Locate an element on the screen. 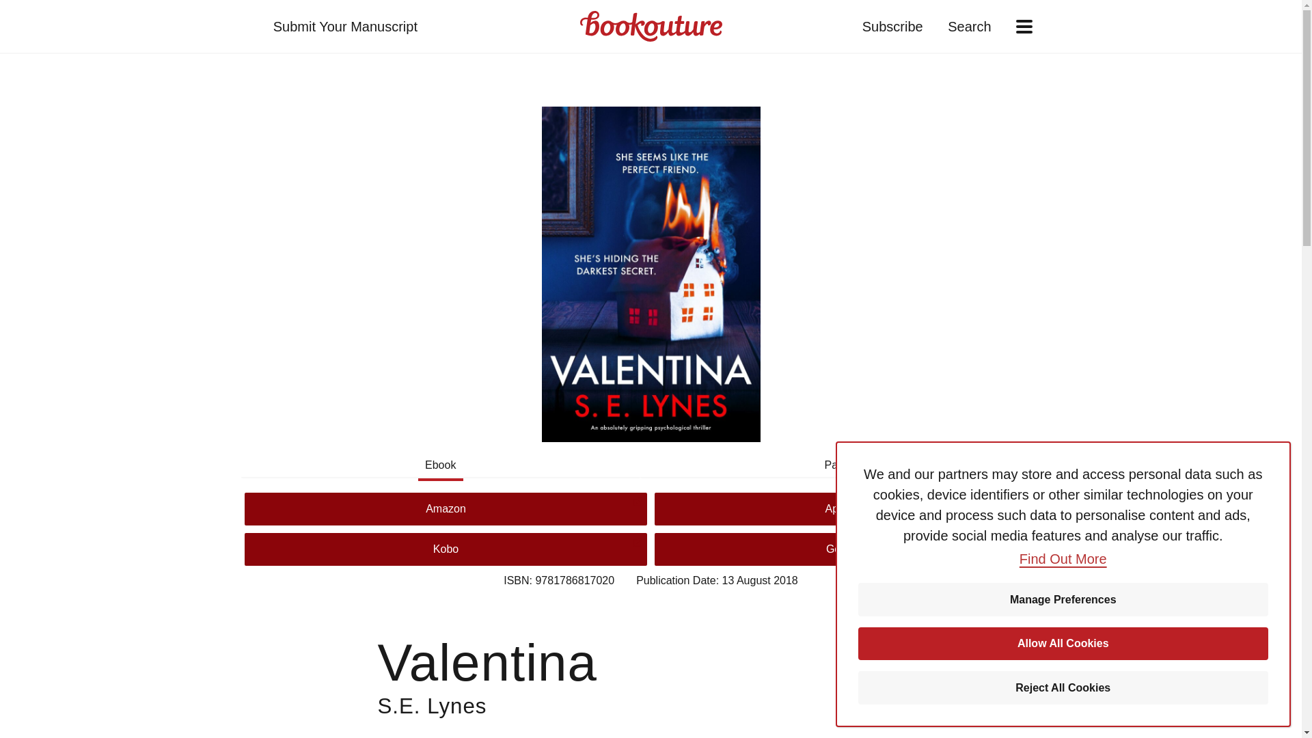 Image resolution: width=1312 pixels, height=738 pixels. Kobo is located at coordinates (446, 549).